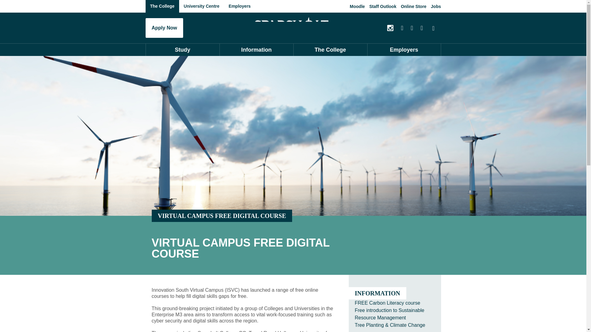  I want to click on Sparsholt College Hampshire, so click(293, 26).